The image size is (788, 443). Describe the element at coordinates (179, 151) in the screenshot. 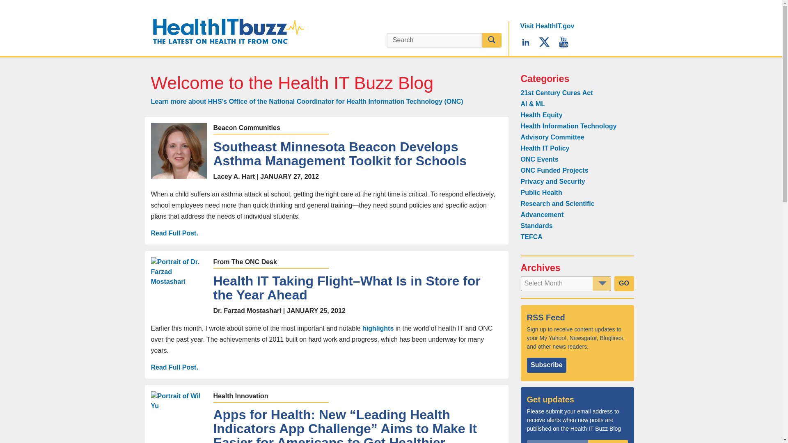

I see `Lacey A. Hart` at that location.